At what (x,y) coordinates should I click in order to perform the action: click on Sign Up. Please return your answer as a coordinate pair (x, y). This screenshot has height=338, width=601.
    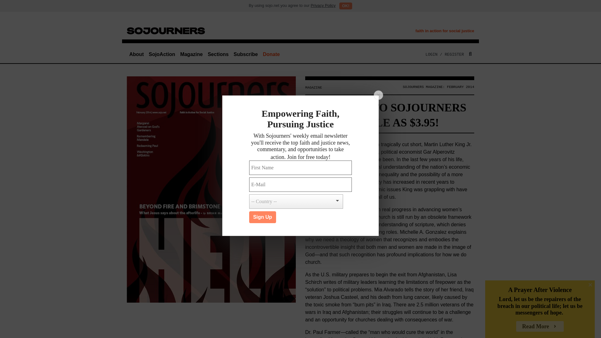
    Looking at the image, I should click on (262, 217).